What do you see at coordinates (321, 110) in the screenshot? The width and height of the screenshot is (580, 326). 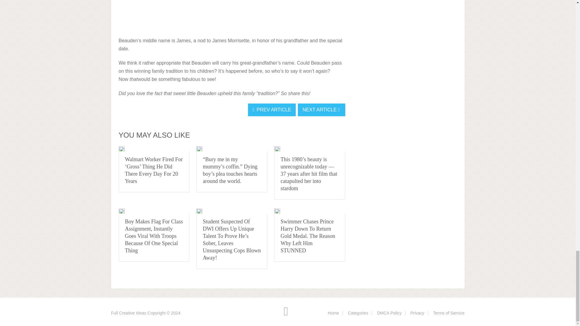 I see `NEXT ARTICLE` at bounding box center [321, 110].